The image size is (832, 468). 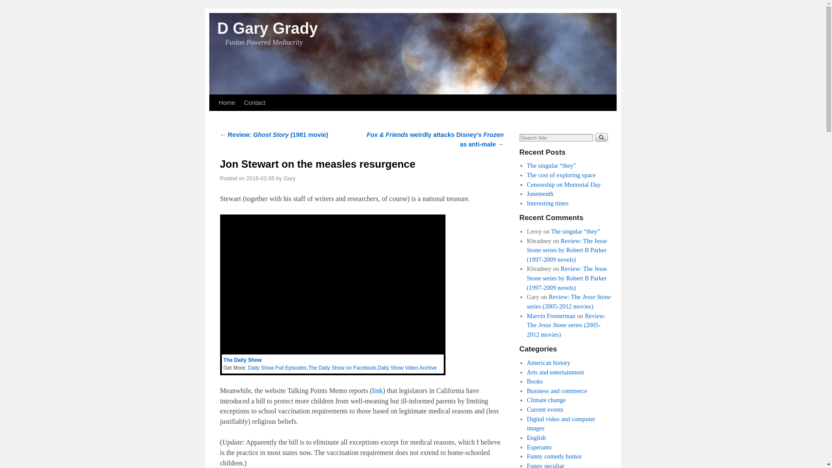 I want to click on D Gary Grady, so click(x=267, y=29).